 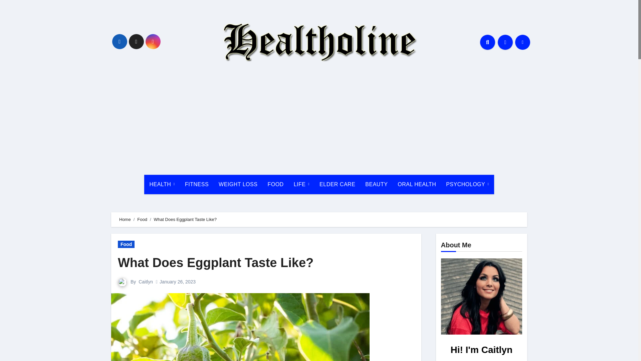 I want to click on Food, so click(x=126, y=244).